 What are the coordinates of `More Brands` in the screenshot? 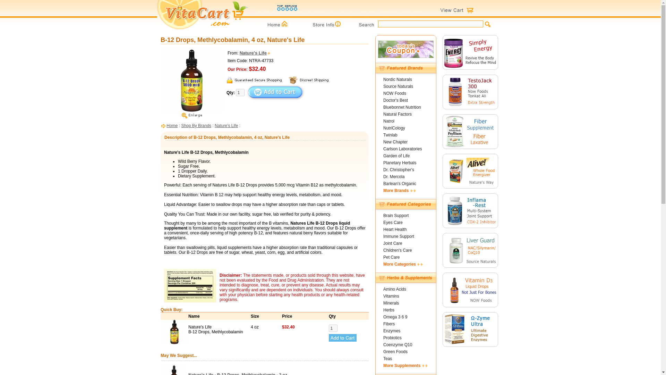 It's located at (400, 191).